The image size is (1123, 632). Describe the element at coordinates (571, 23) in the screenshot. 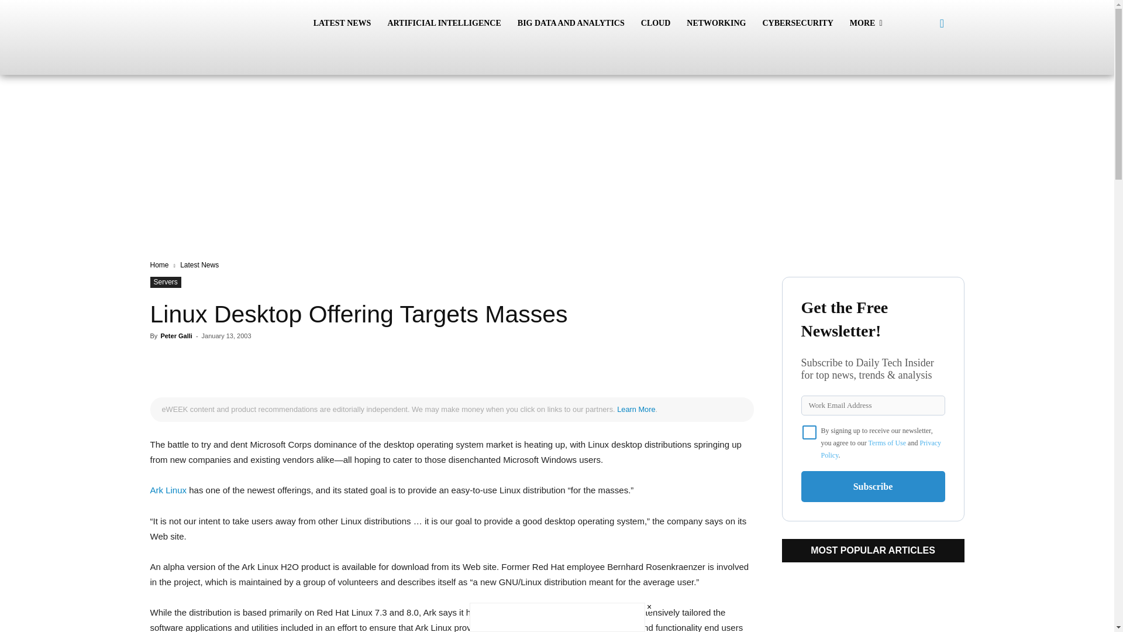

I see `BIG DATA AND ANALYTICS` at that location.